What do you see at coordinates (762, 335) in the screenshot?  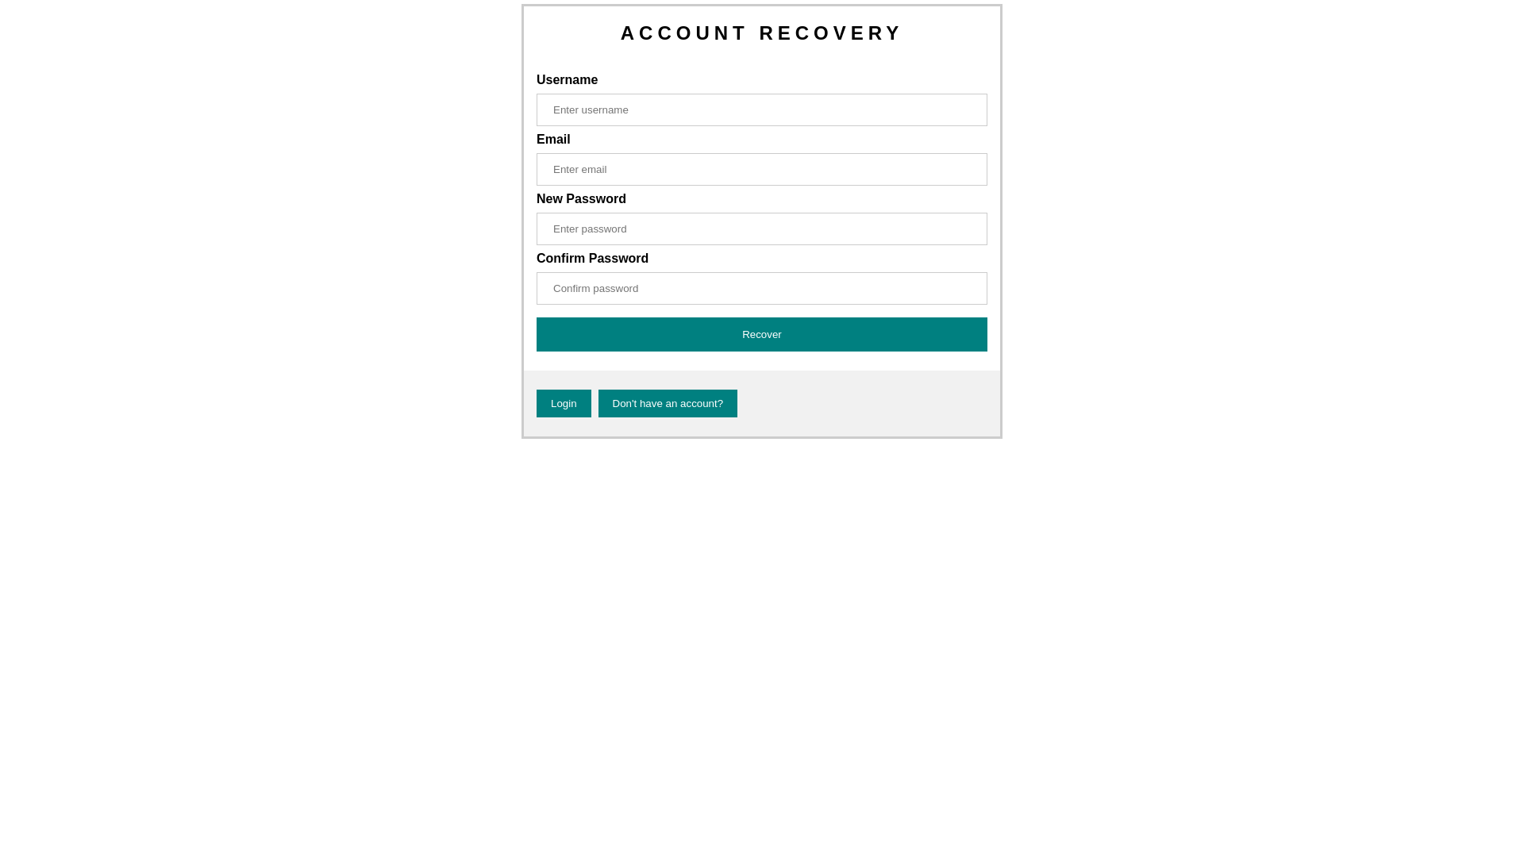 I see `Recover` at bounding box center [762, 335].